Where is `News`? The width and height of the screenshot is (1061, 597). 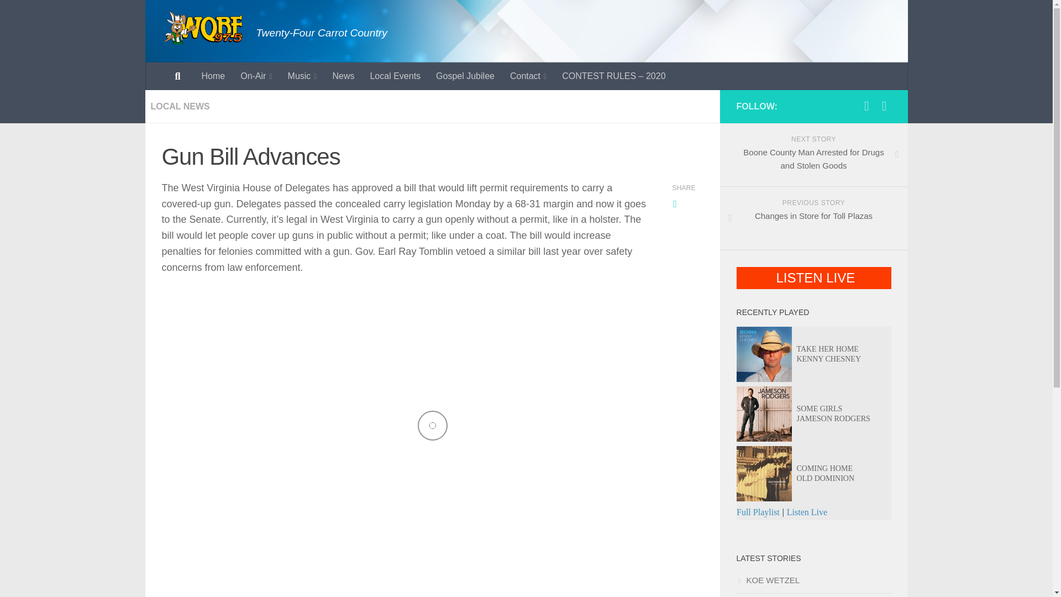 News is located at coordinates (343, 76).